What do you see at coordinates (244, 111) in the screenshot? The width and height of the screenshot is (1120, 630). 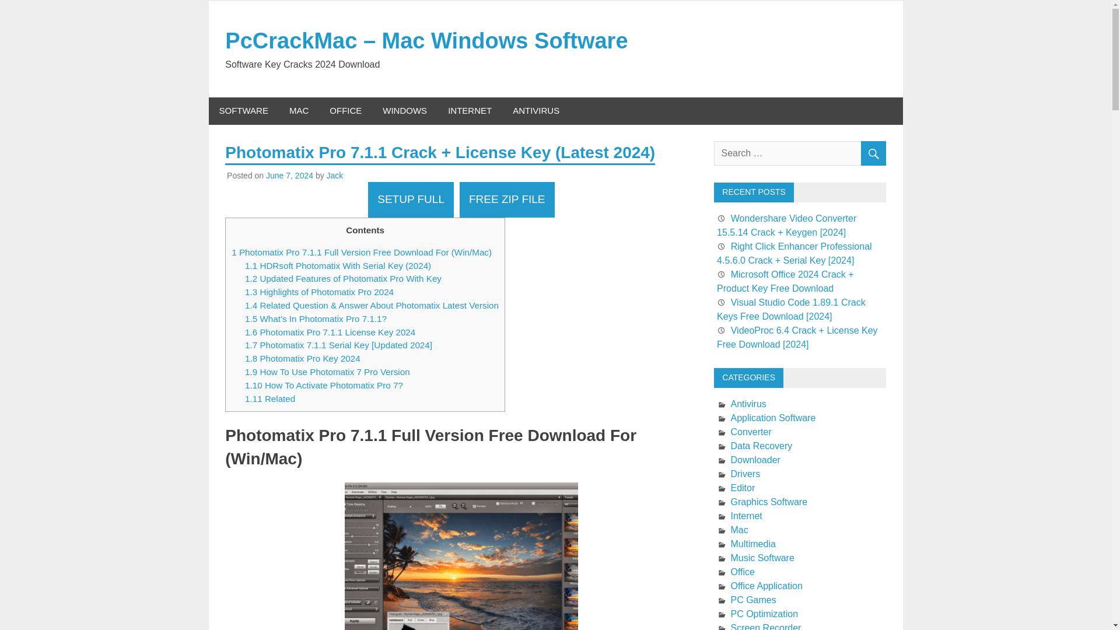 I see `SOFTWARE` at bounding box center [244, 111].